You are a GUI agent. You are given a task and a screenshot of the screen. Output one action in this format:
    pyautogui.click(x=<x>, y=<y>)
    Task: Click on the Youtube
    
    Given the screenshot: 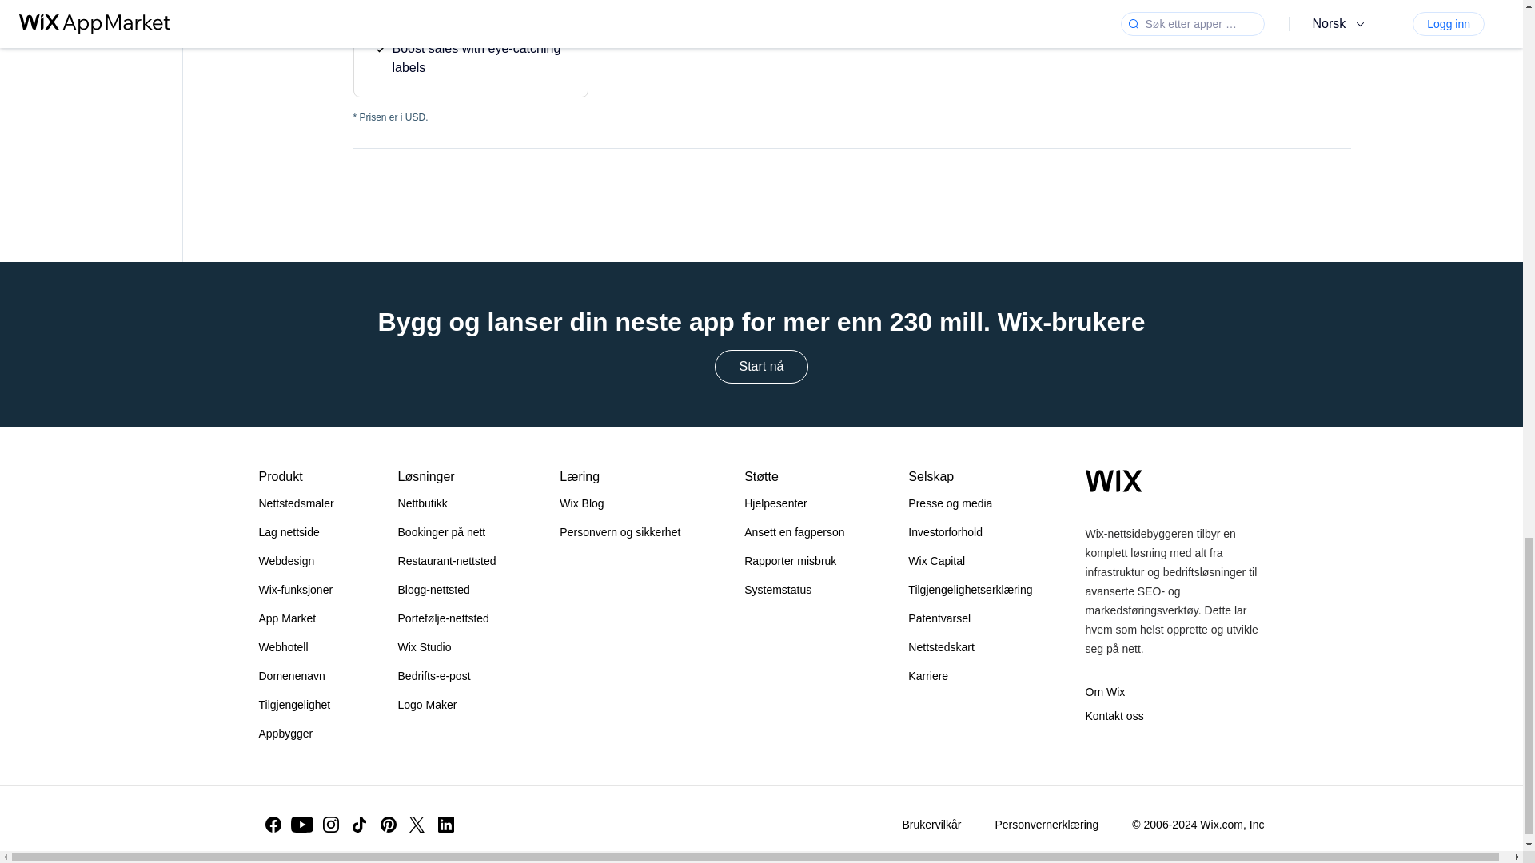 What is the action you would take?
    pyautogui.click(x=302, y=825)
    